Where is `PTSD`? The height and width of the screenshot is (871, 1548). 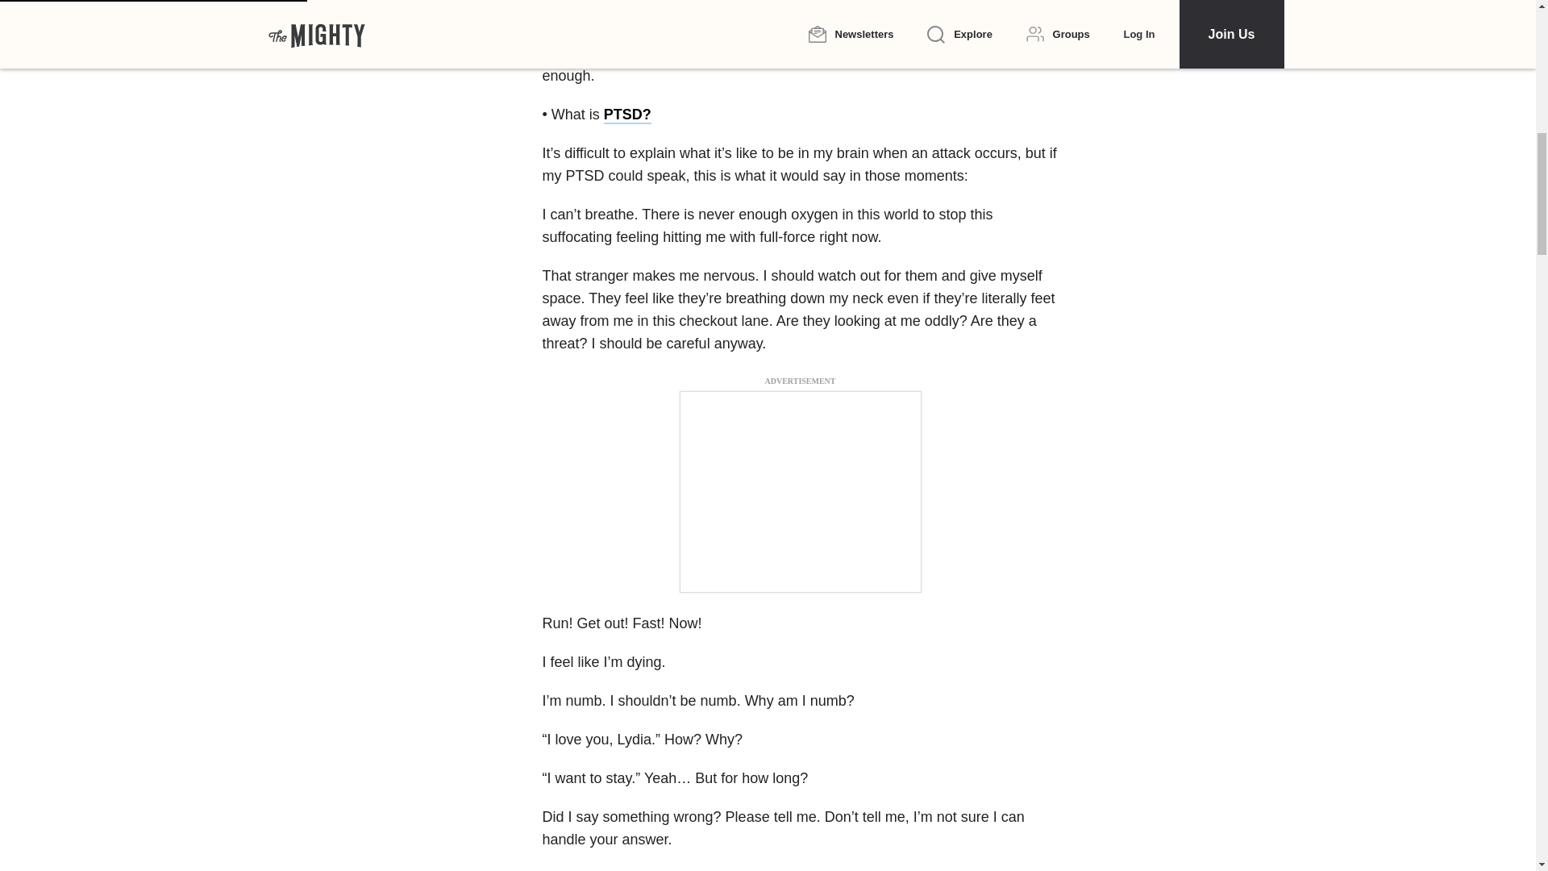
PTSD is located at coordinates (622, 115).